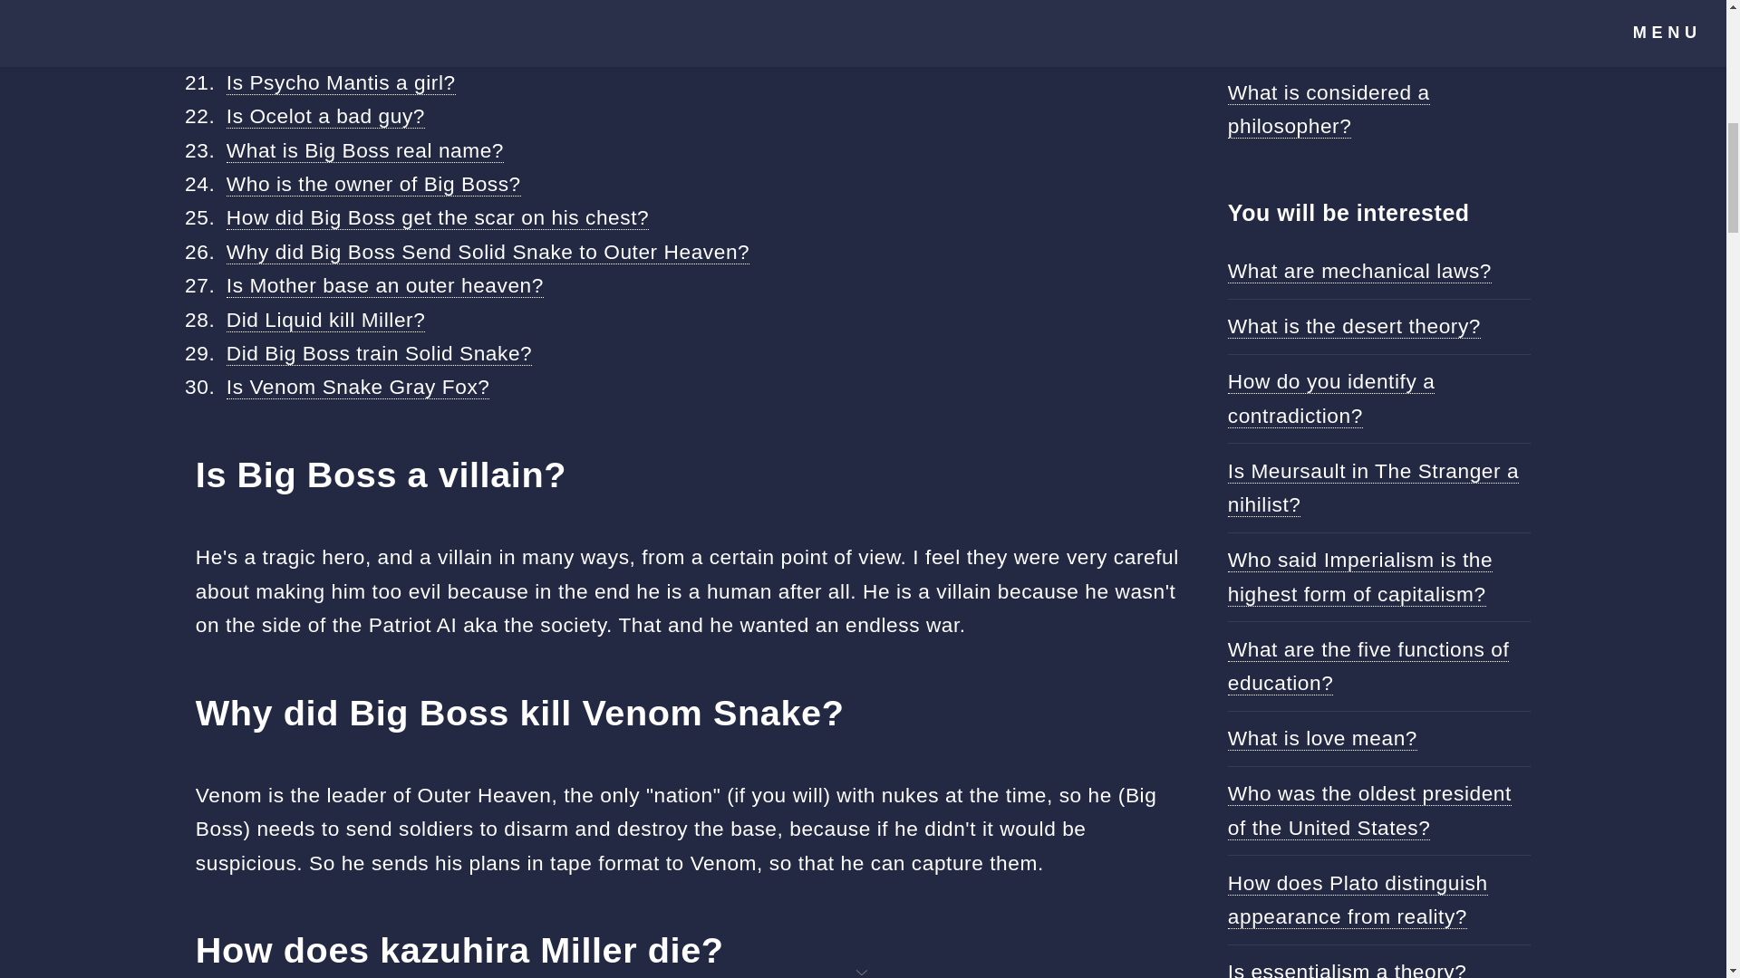 This screenshot has height=978, width=1740. Describe the element at coordinates (437, 217) in the screenshot. I see `How did Big Boss get the scar on his chest?` at that location.